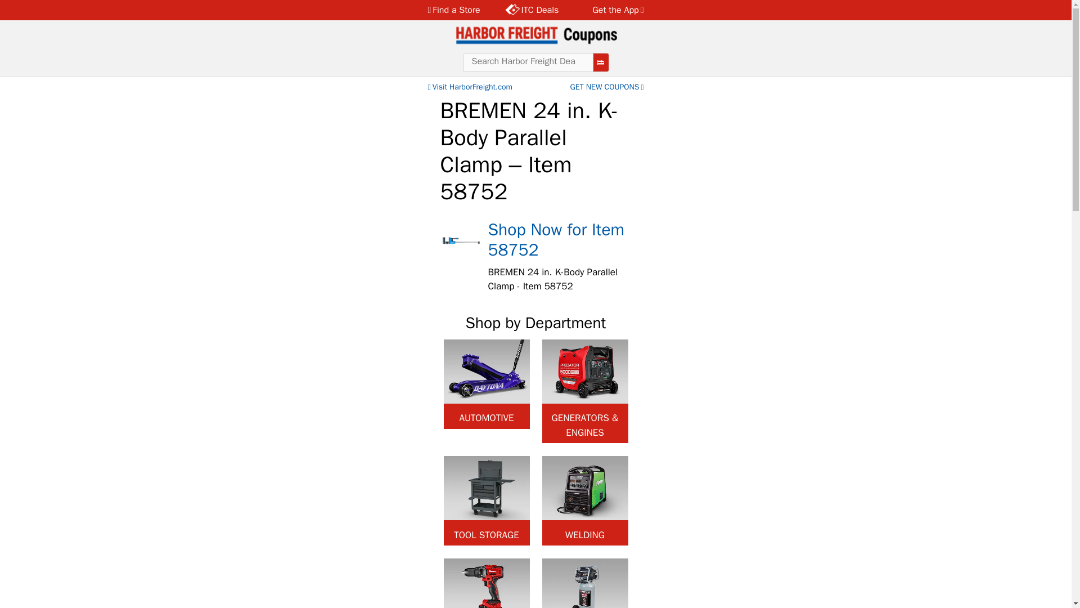 This screenshot has height=608, width=1080. What do you see at coordinates (457, 10) in the screenshot?
I see `Find a Store` at bounding box center [457, 10].